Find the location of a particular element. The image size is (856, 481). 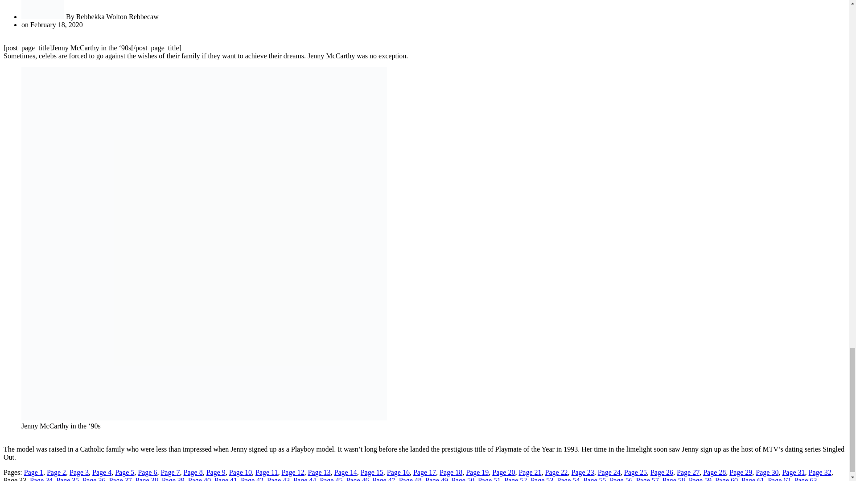

Page 22 is located at coordinates (556, 472).